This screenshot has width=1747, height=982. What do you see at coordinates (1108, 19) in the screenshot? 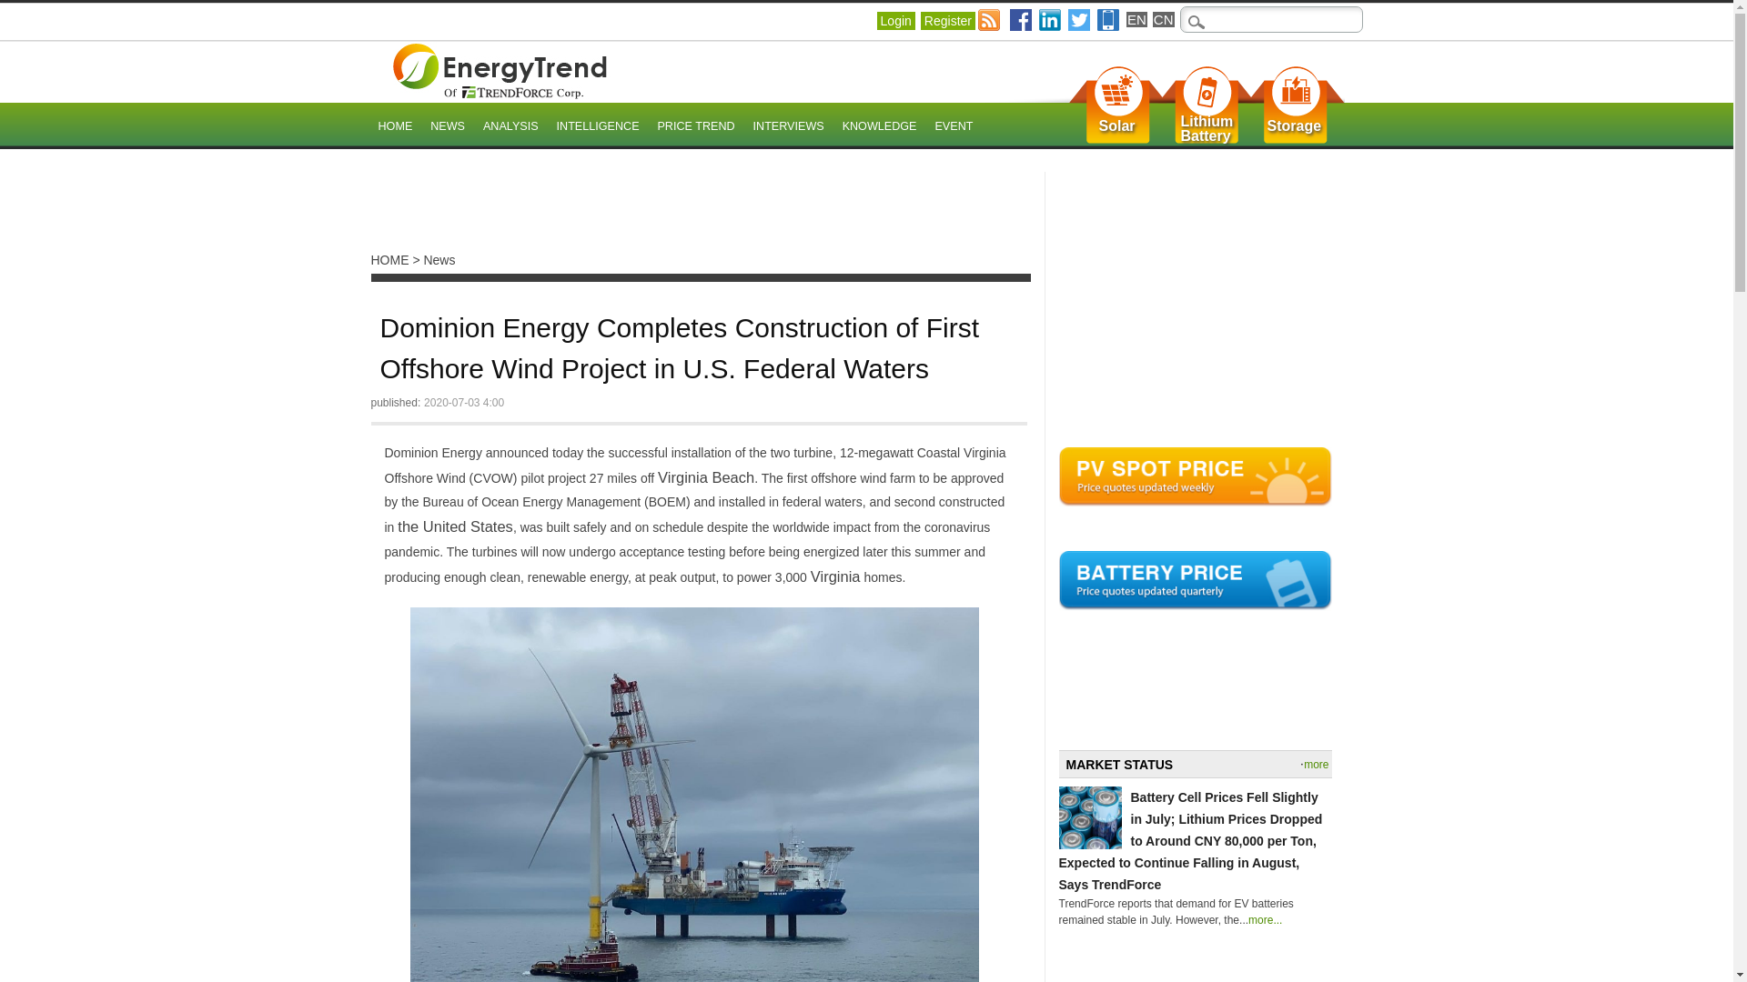
I see `KNOWLEDGE` at bounding box center [1108, 19].